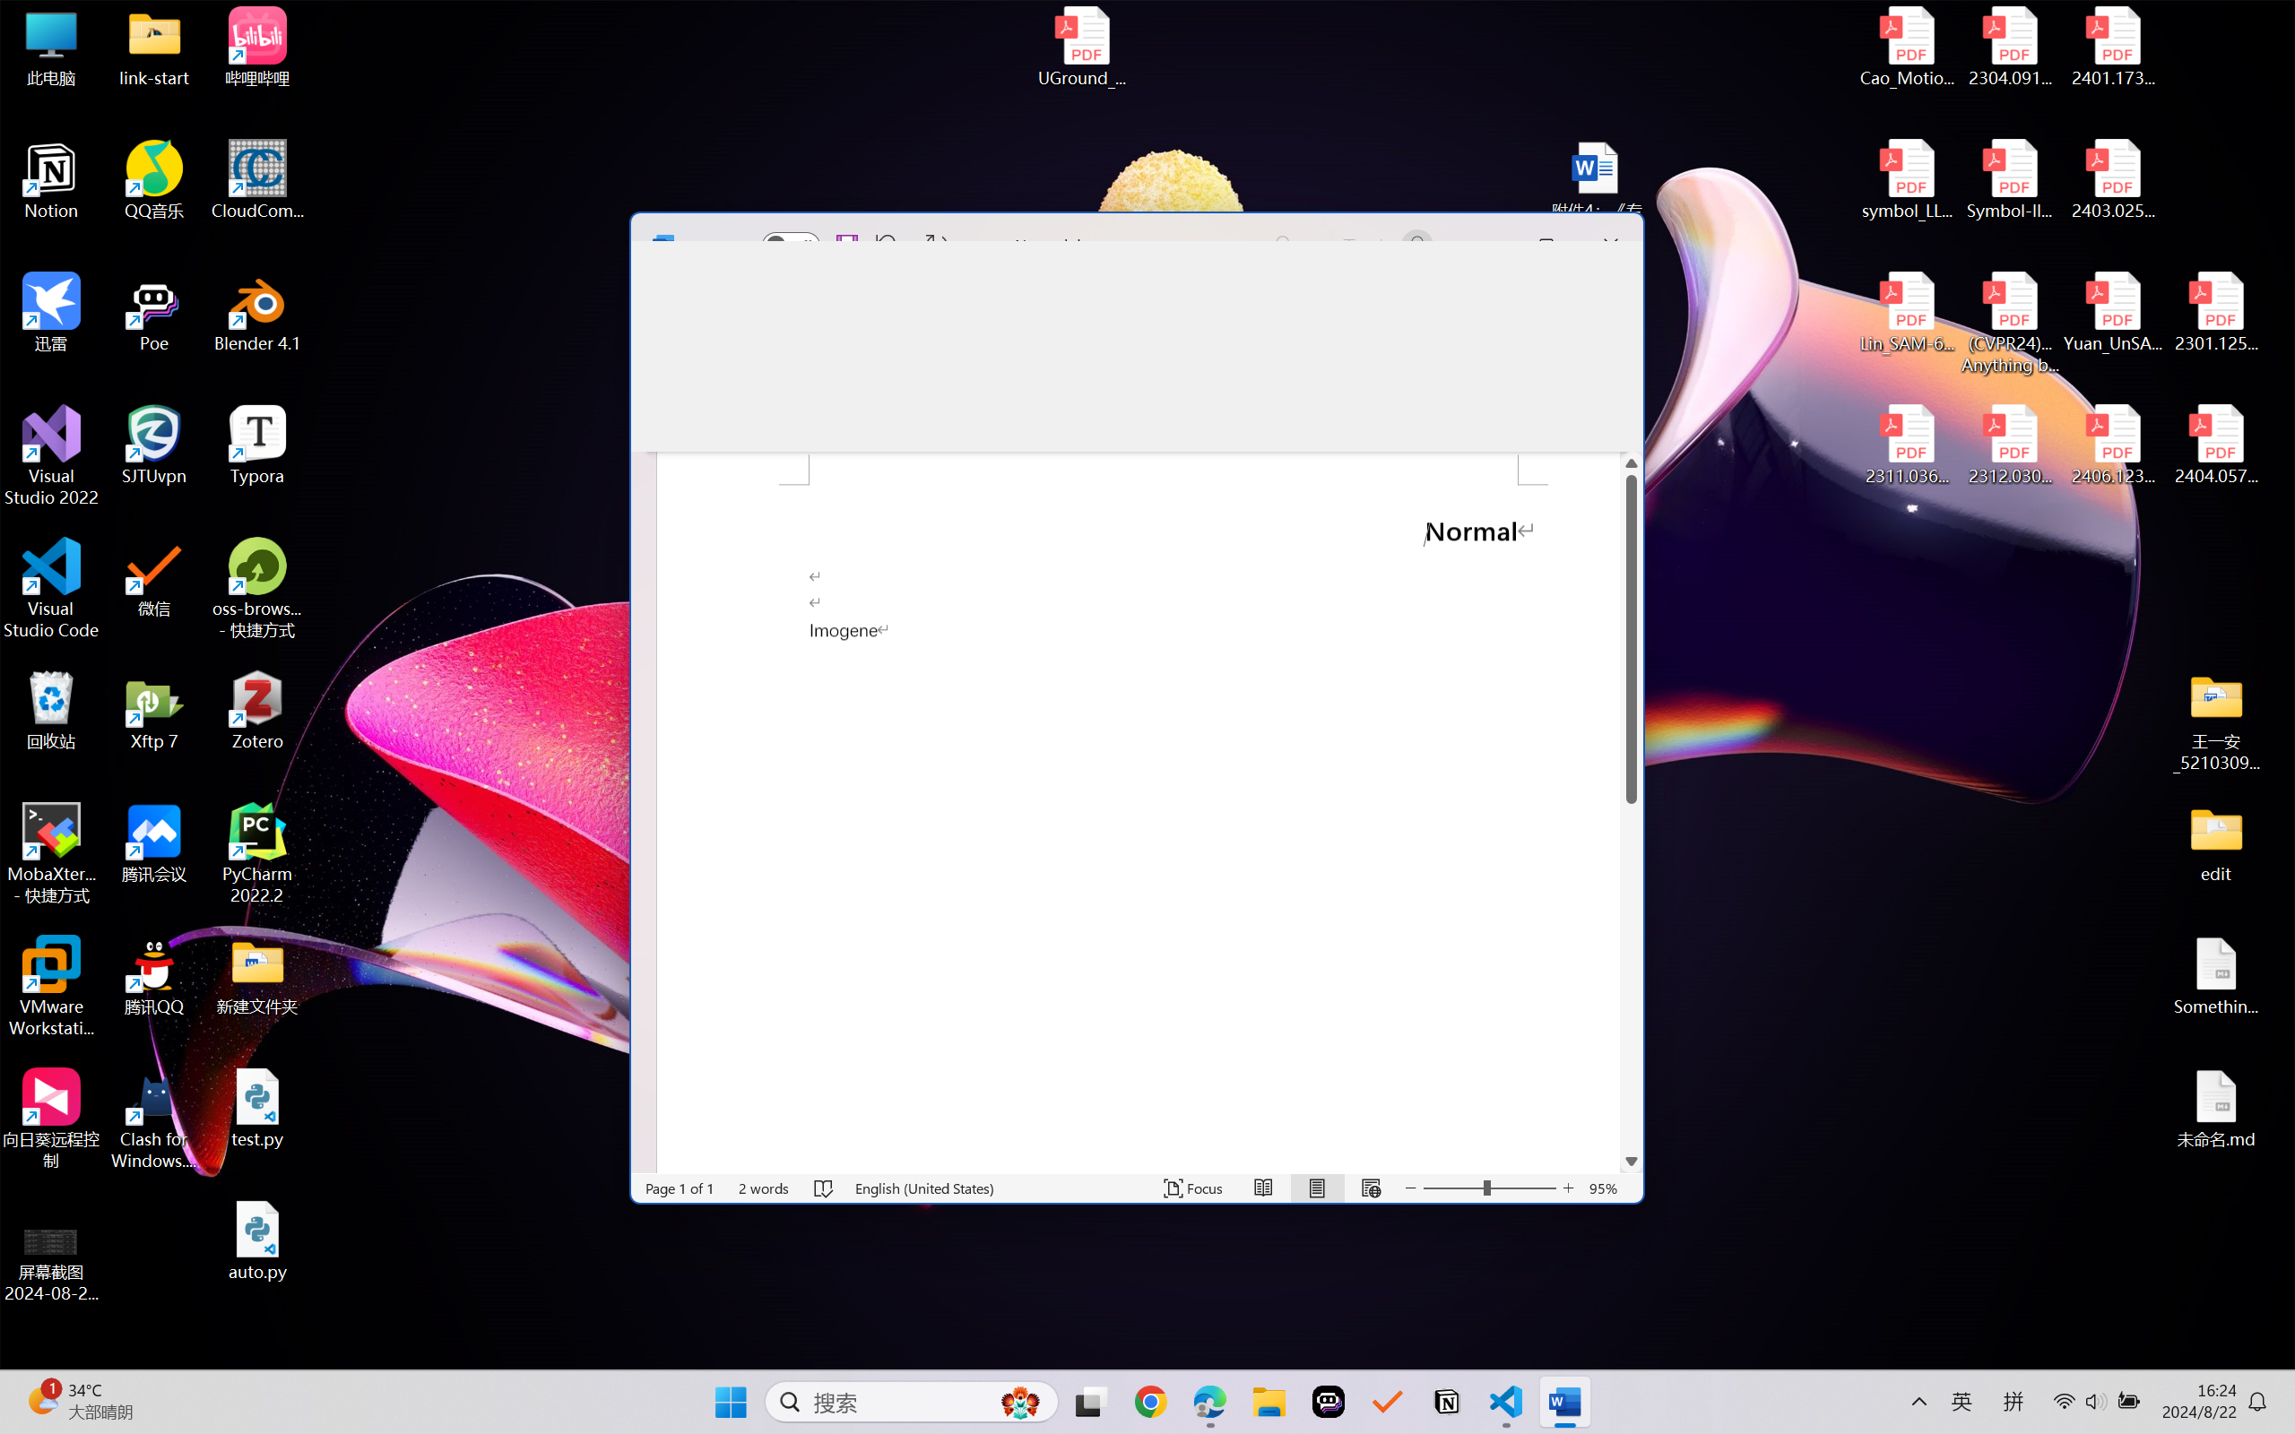 This screenshot has width=2295, height=1434. I want to click on Maximize, so click(1546, 246).